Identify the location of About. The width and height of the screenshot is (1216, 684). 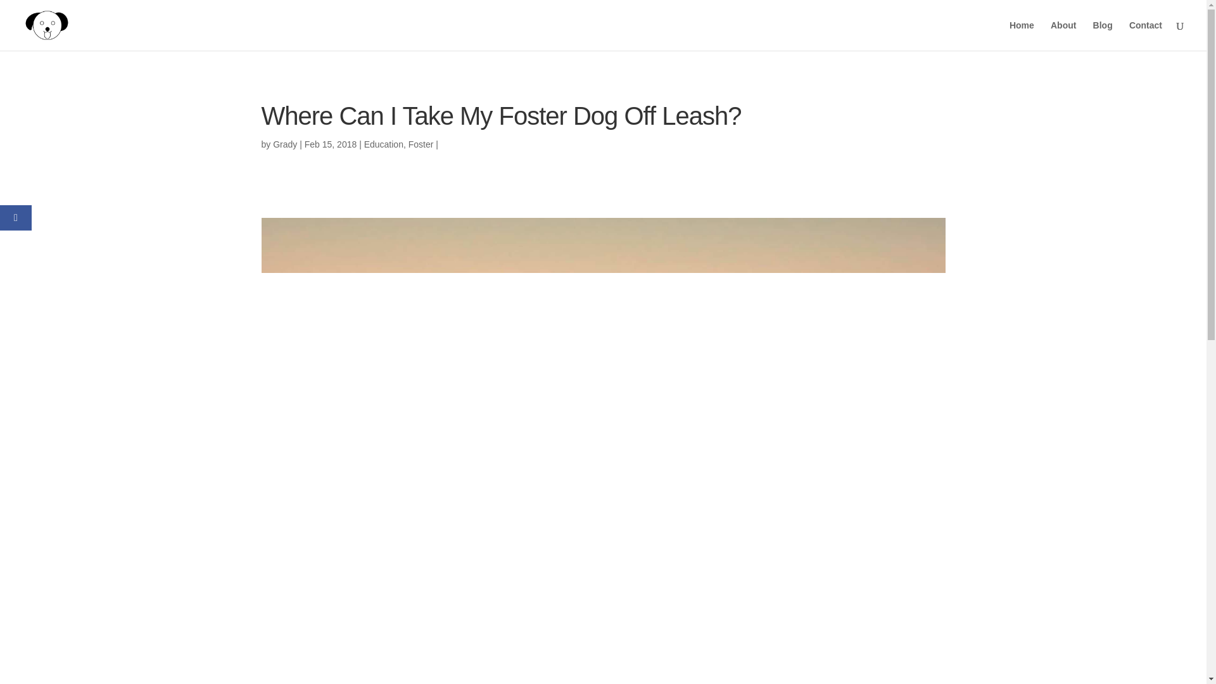
(1063, 35).